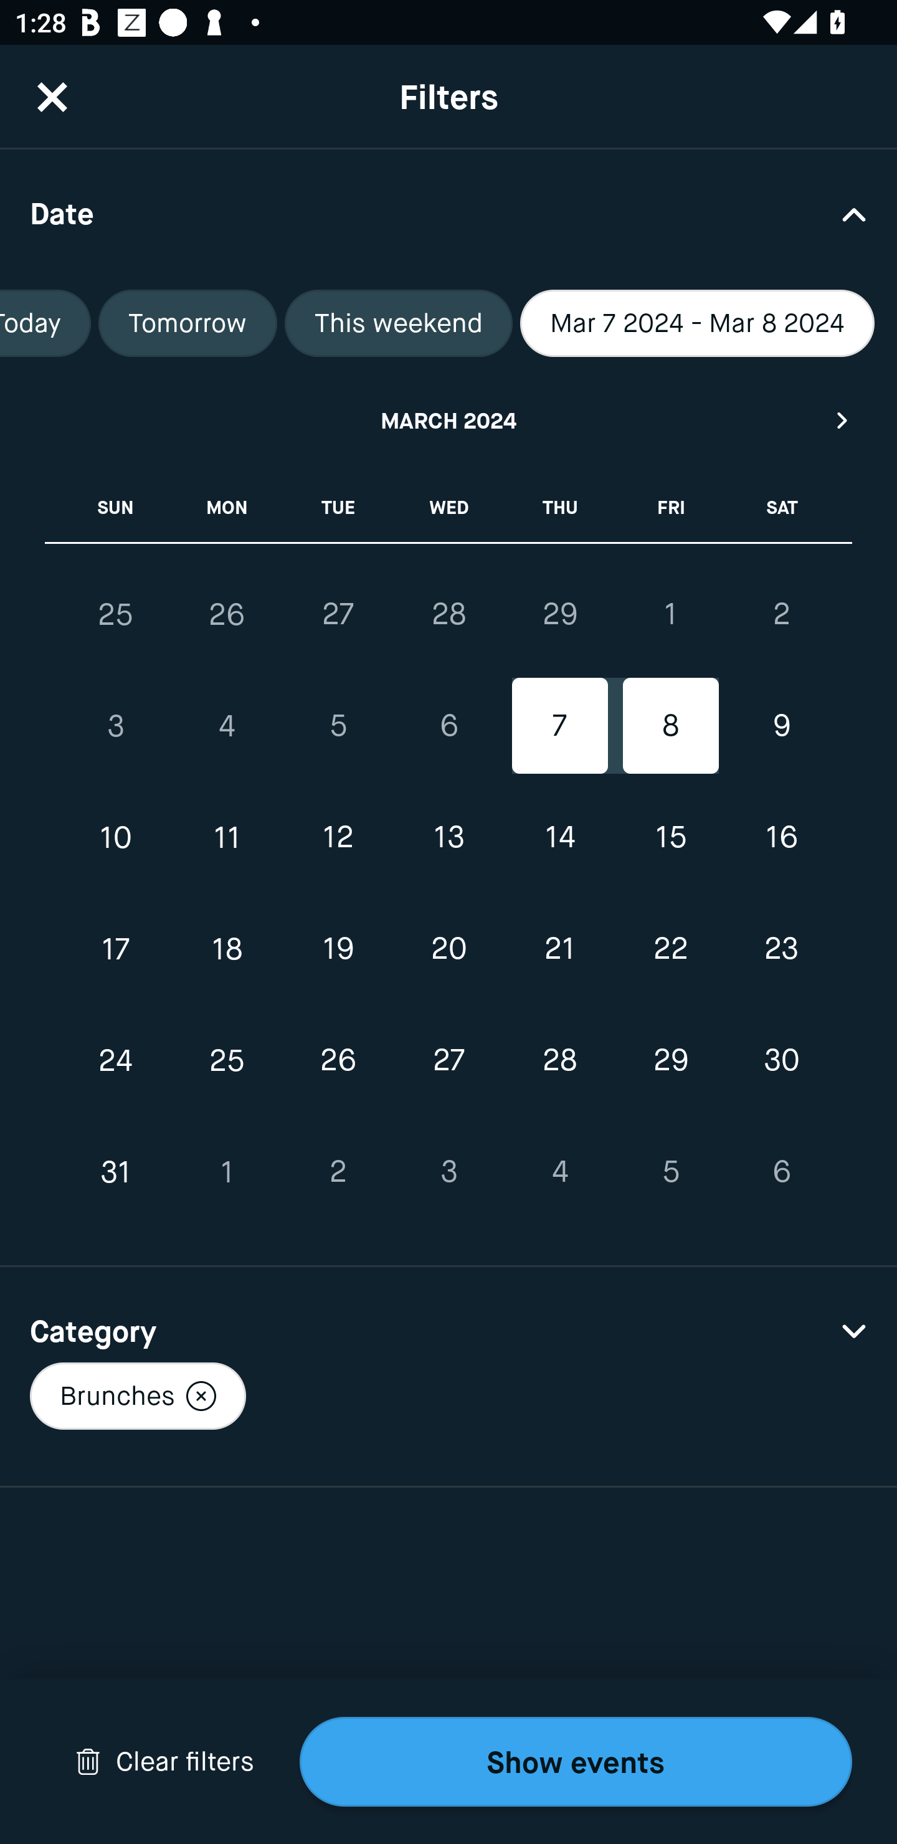  Describe the element at coordinates (670, 614) in the screenshot. I see `1` at that location.